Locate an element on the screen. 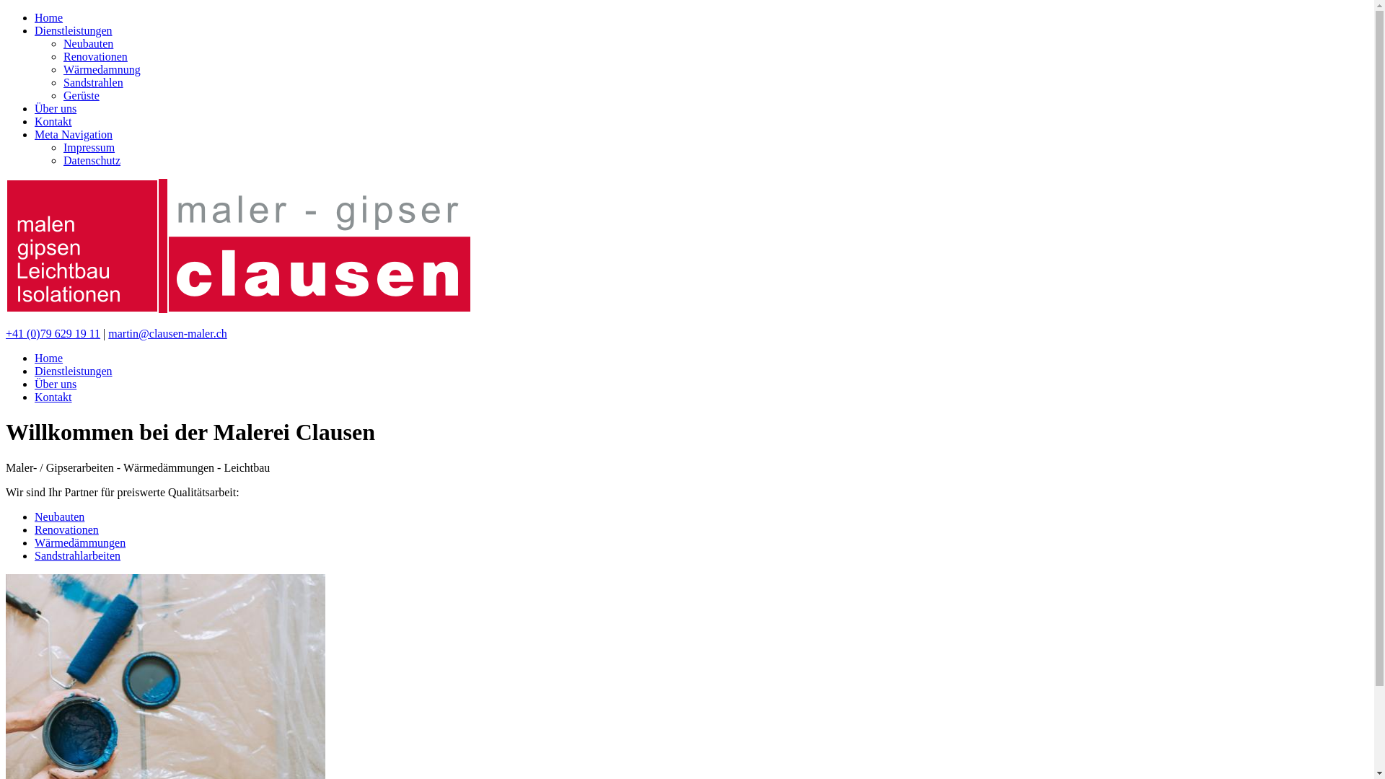  Neubauten is located at coordinates (88, 43).